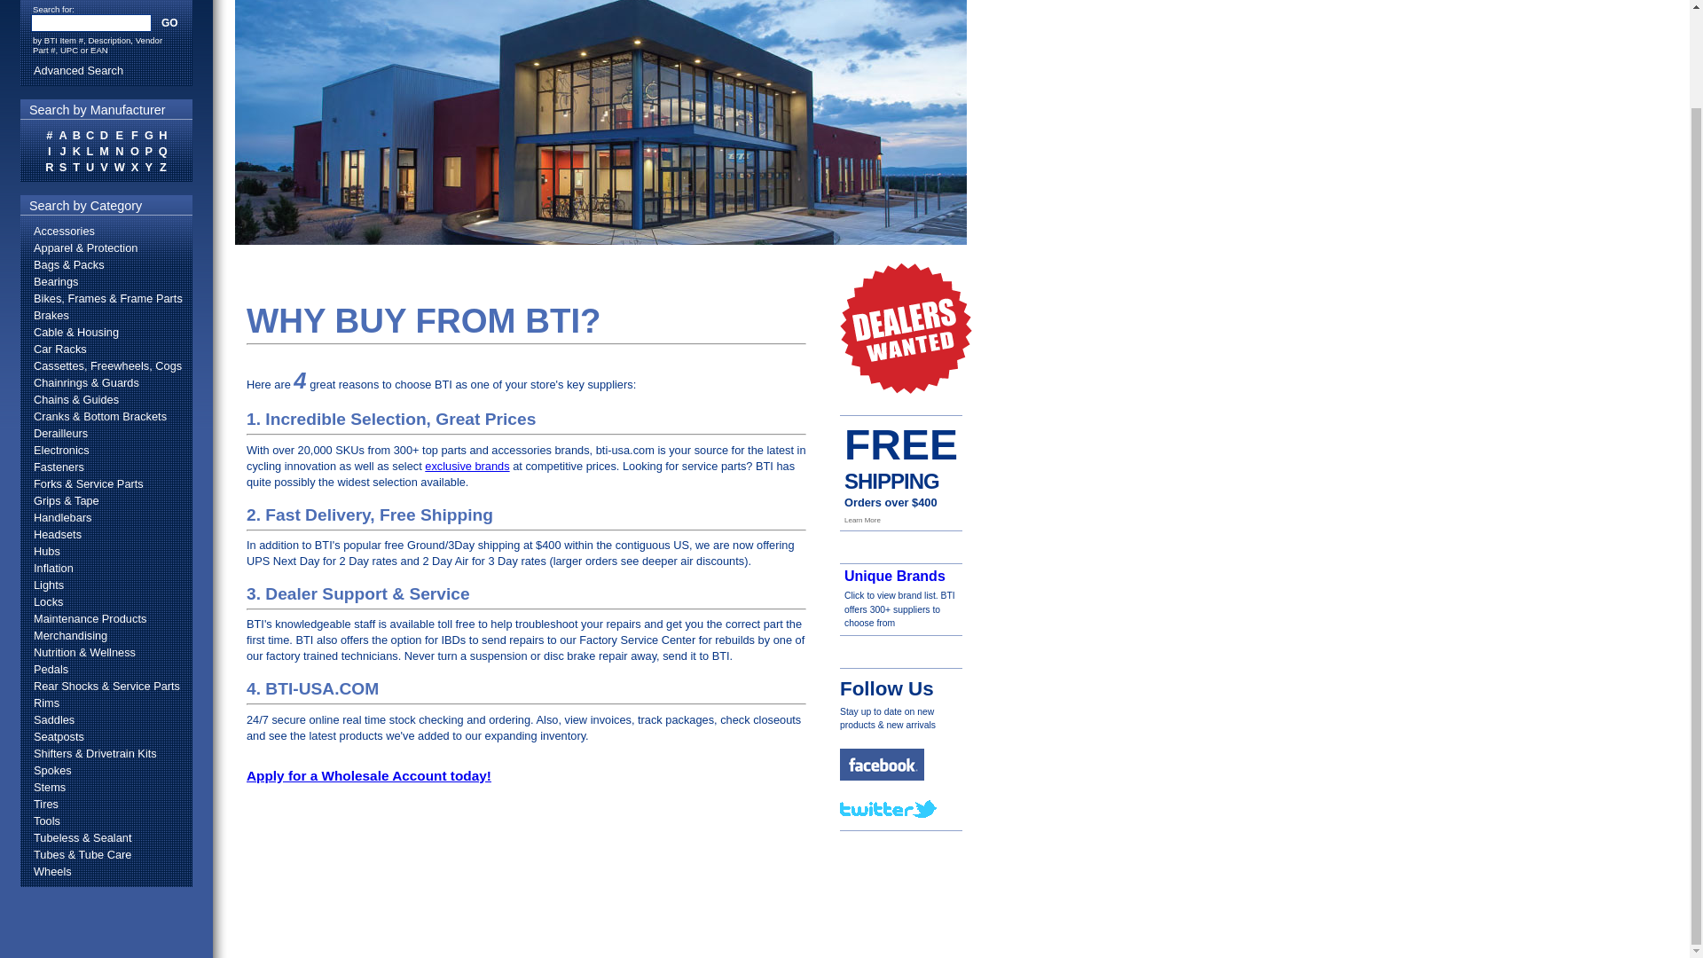  What do you see at coordinates (169, 23) in the screenshot?
I see `GO` at bounding box center [169, 23].